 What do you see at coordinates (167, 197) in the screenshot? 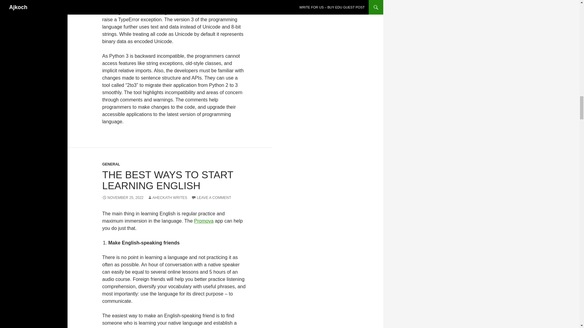
I see `AHECKATH WRITES` at bounding box center [167, 197].